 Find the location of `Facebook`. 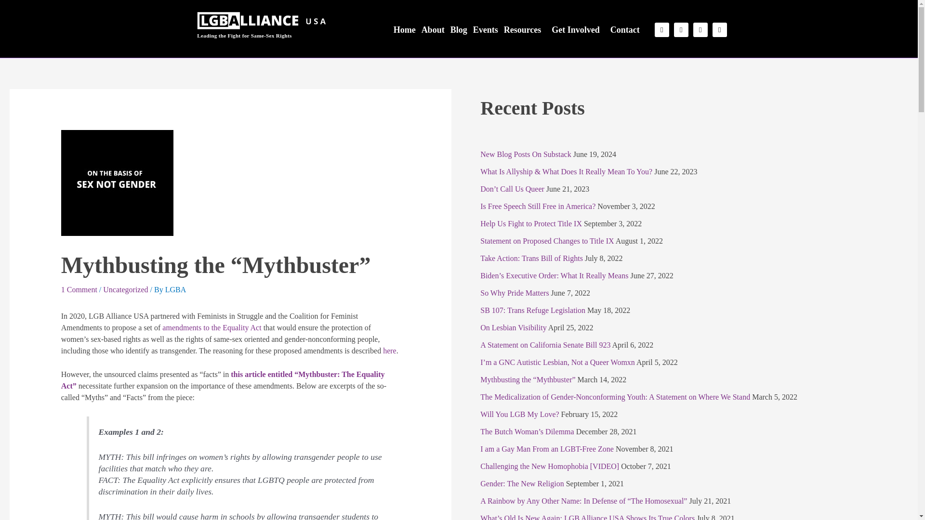

Facebook is located at coordinates (700, 30).